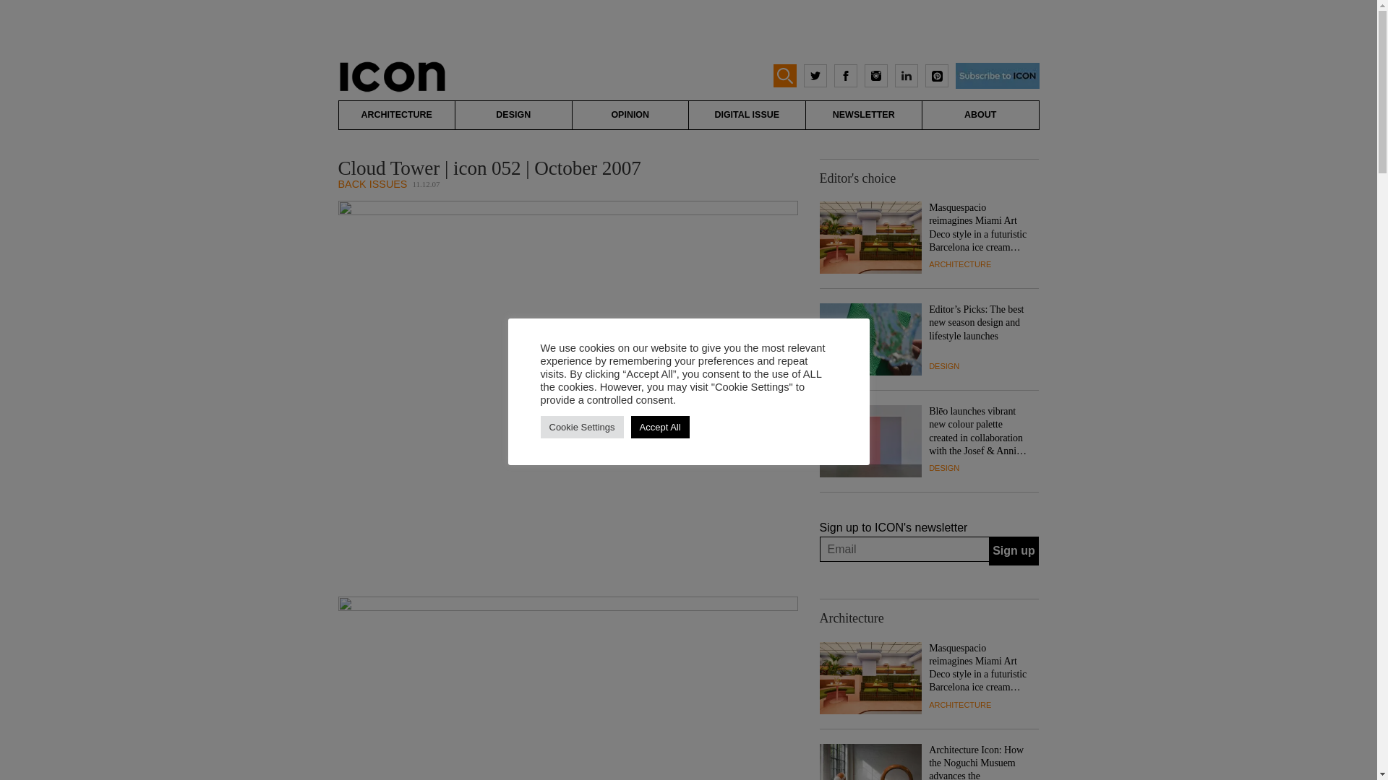 This screenshot has width=1388, height=780. Describe the element at coordinates (980, 116) in the screenshot. I see `ABOUT` at that location.